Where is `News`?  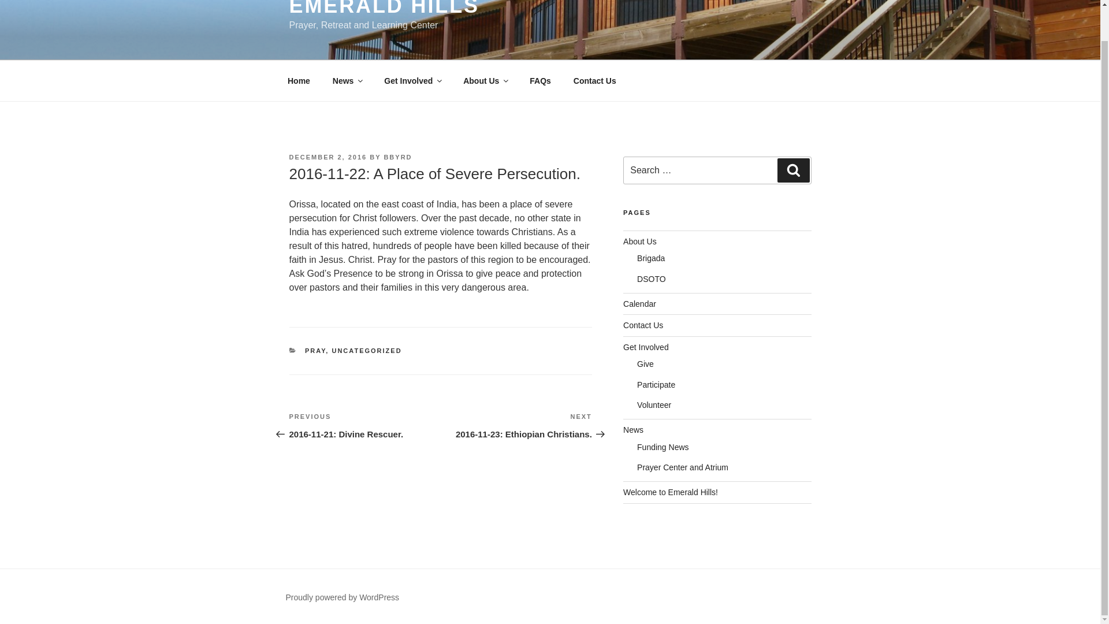 News is located at coordinates (347, 80).